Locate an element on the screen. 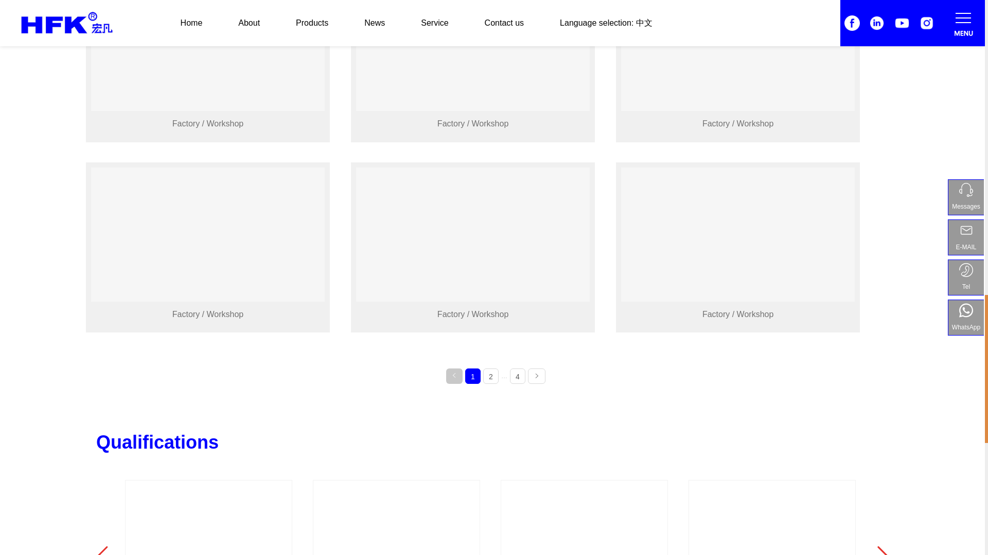 The width and height of the screenshot is (988, 555). HFK Electronic is located at coordinates (207, 55).